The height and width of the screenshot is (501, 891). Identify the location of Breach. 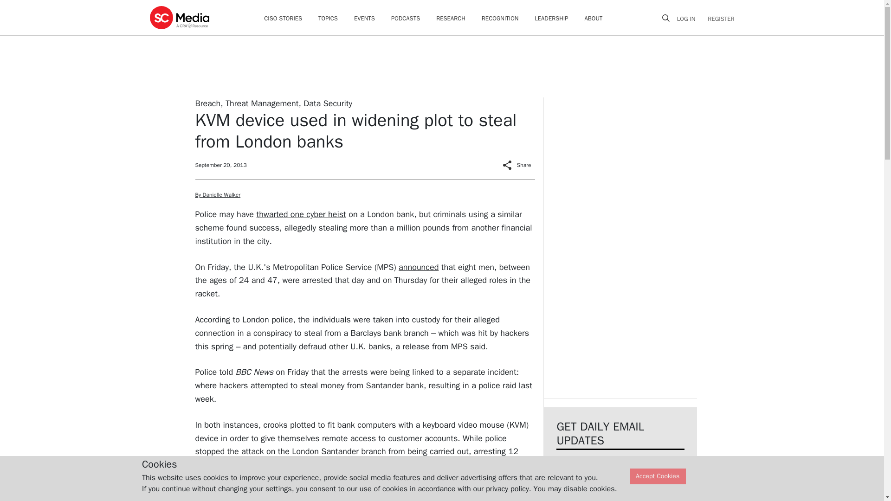
(207, 103).